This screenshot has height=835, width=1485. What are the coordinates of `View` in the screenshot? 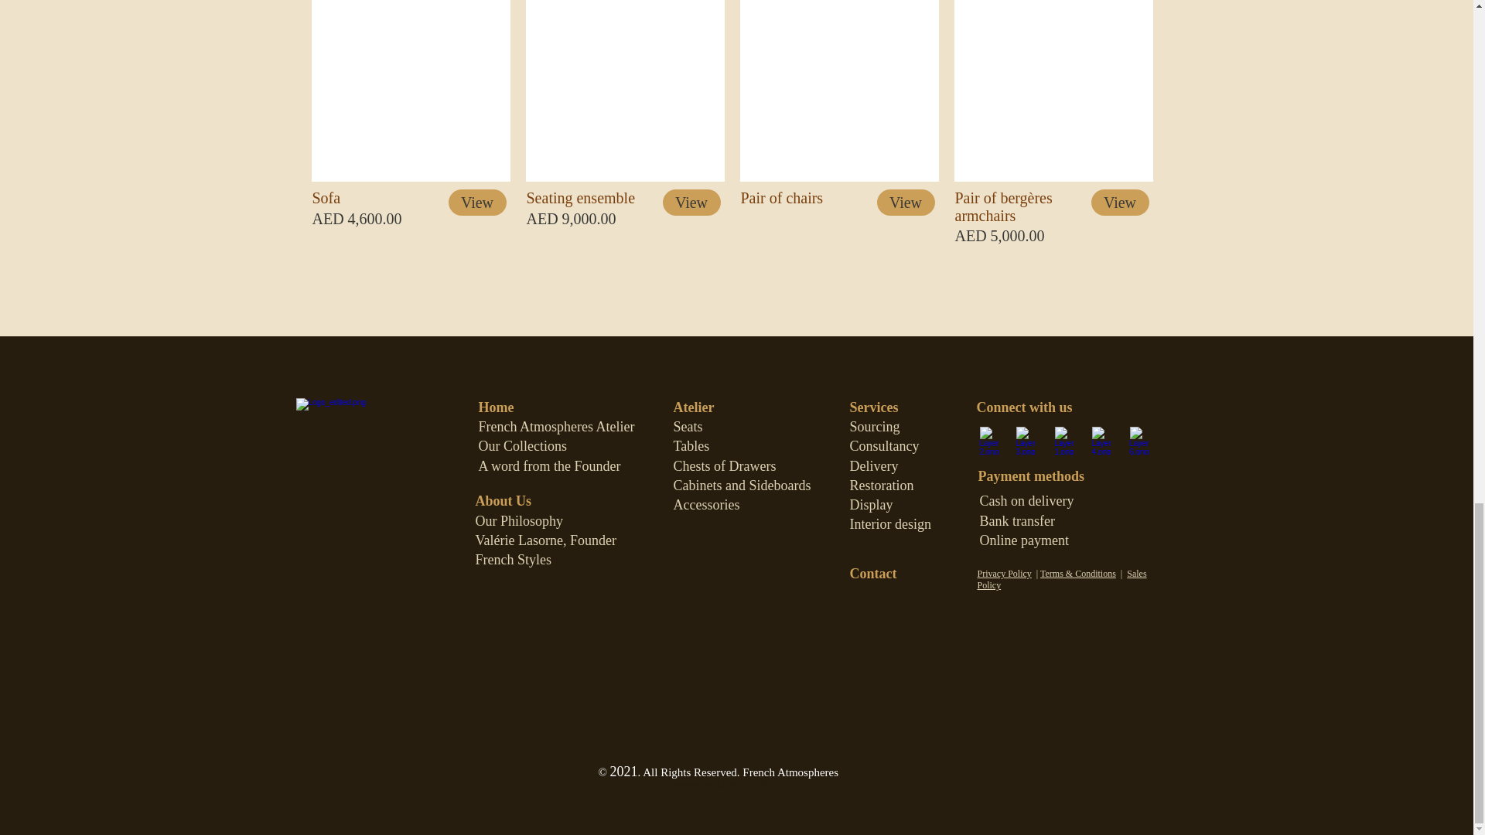 It's located at (1118, 203).